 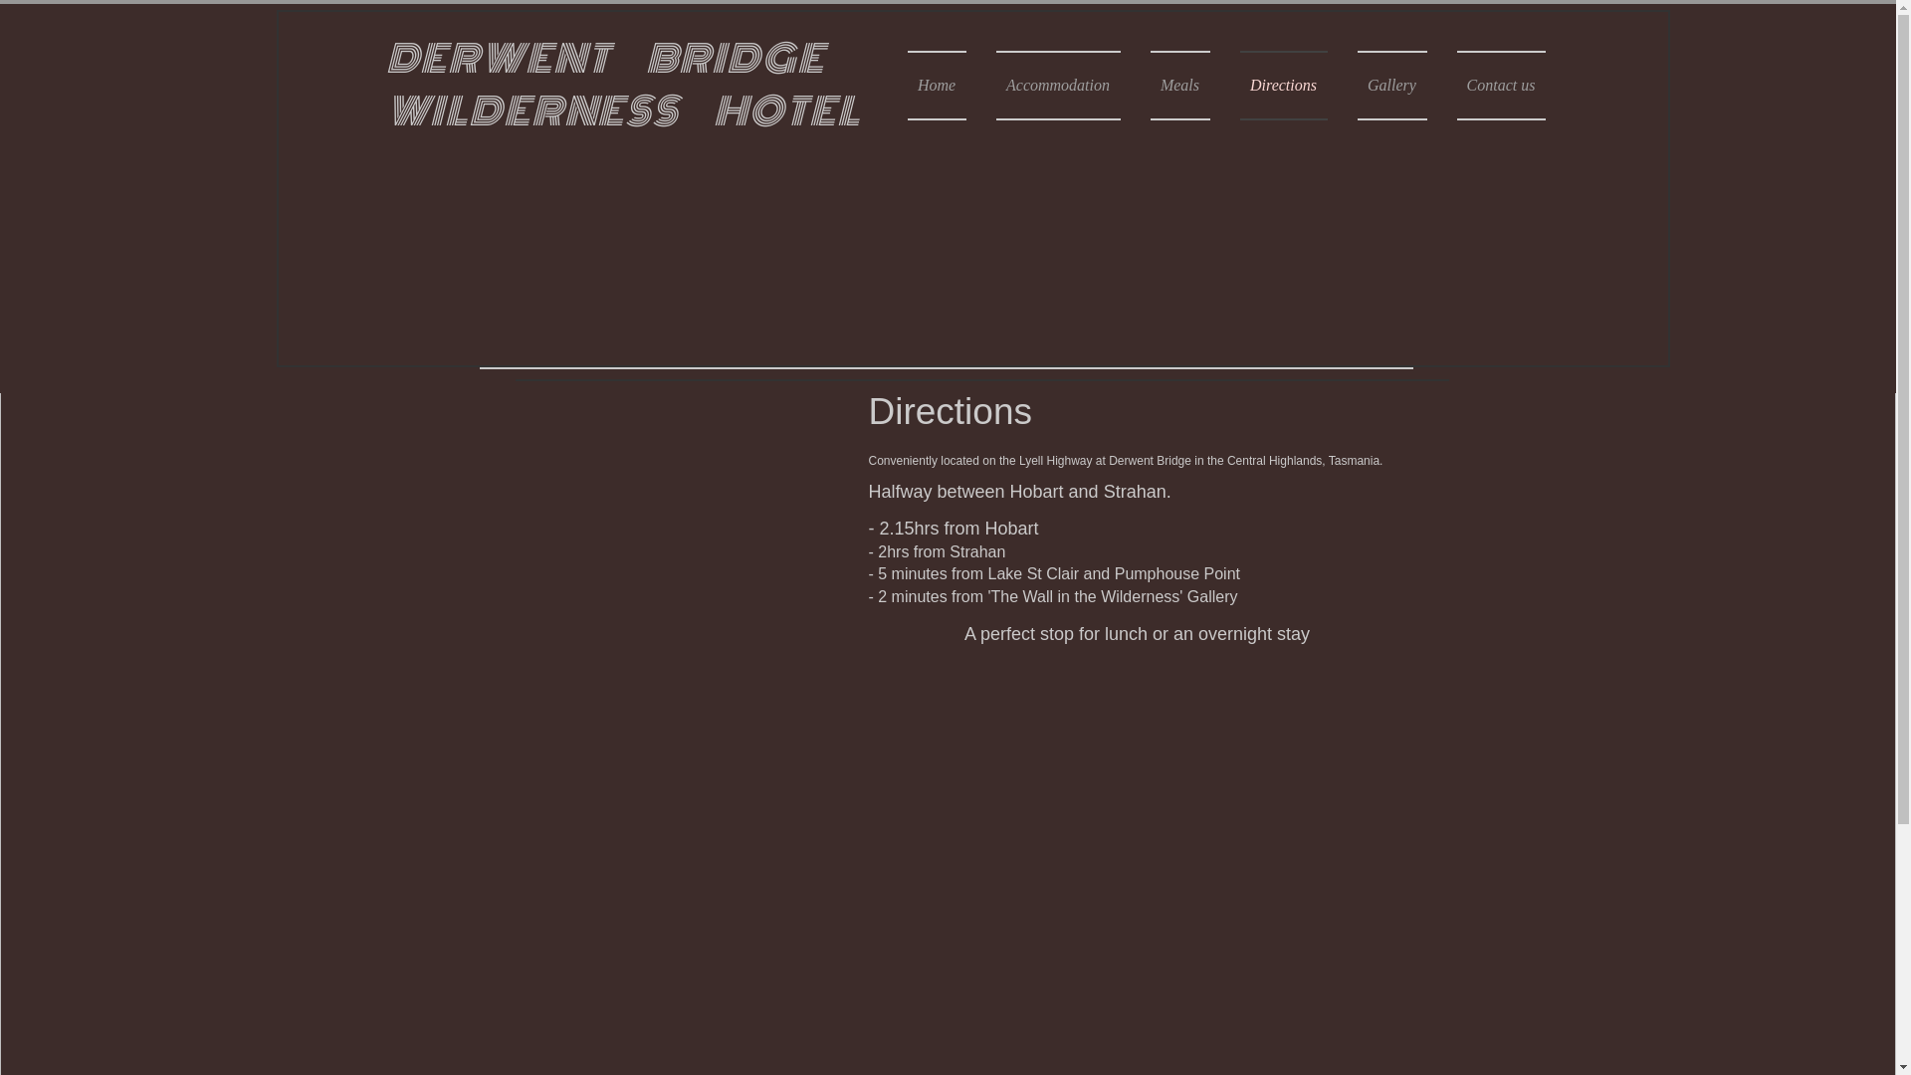 I want to click on Gallery, so click(x=1391, y=86).